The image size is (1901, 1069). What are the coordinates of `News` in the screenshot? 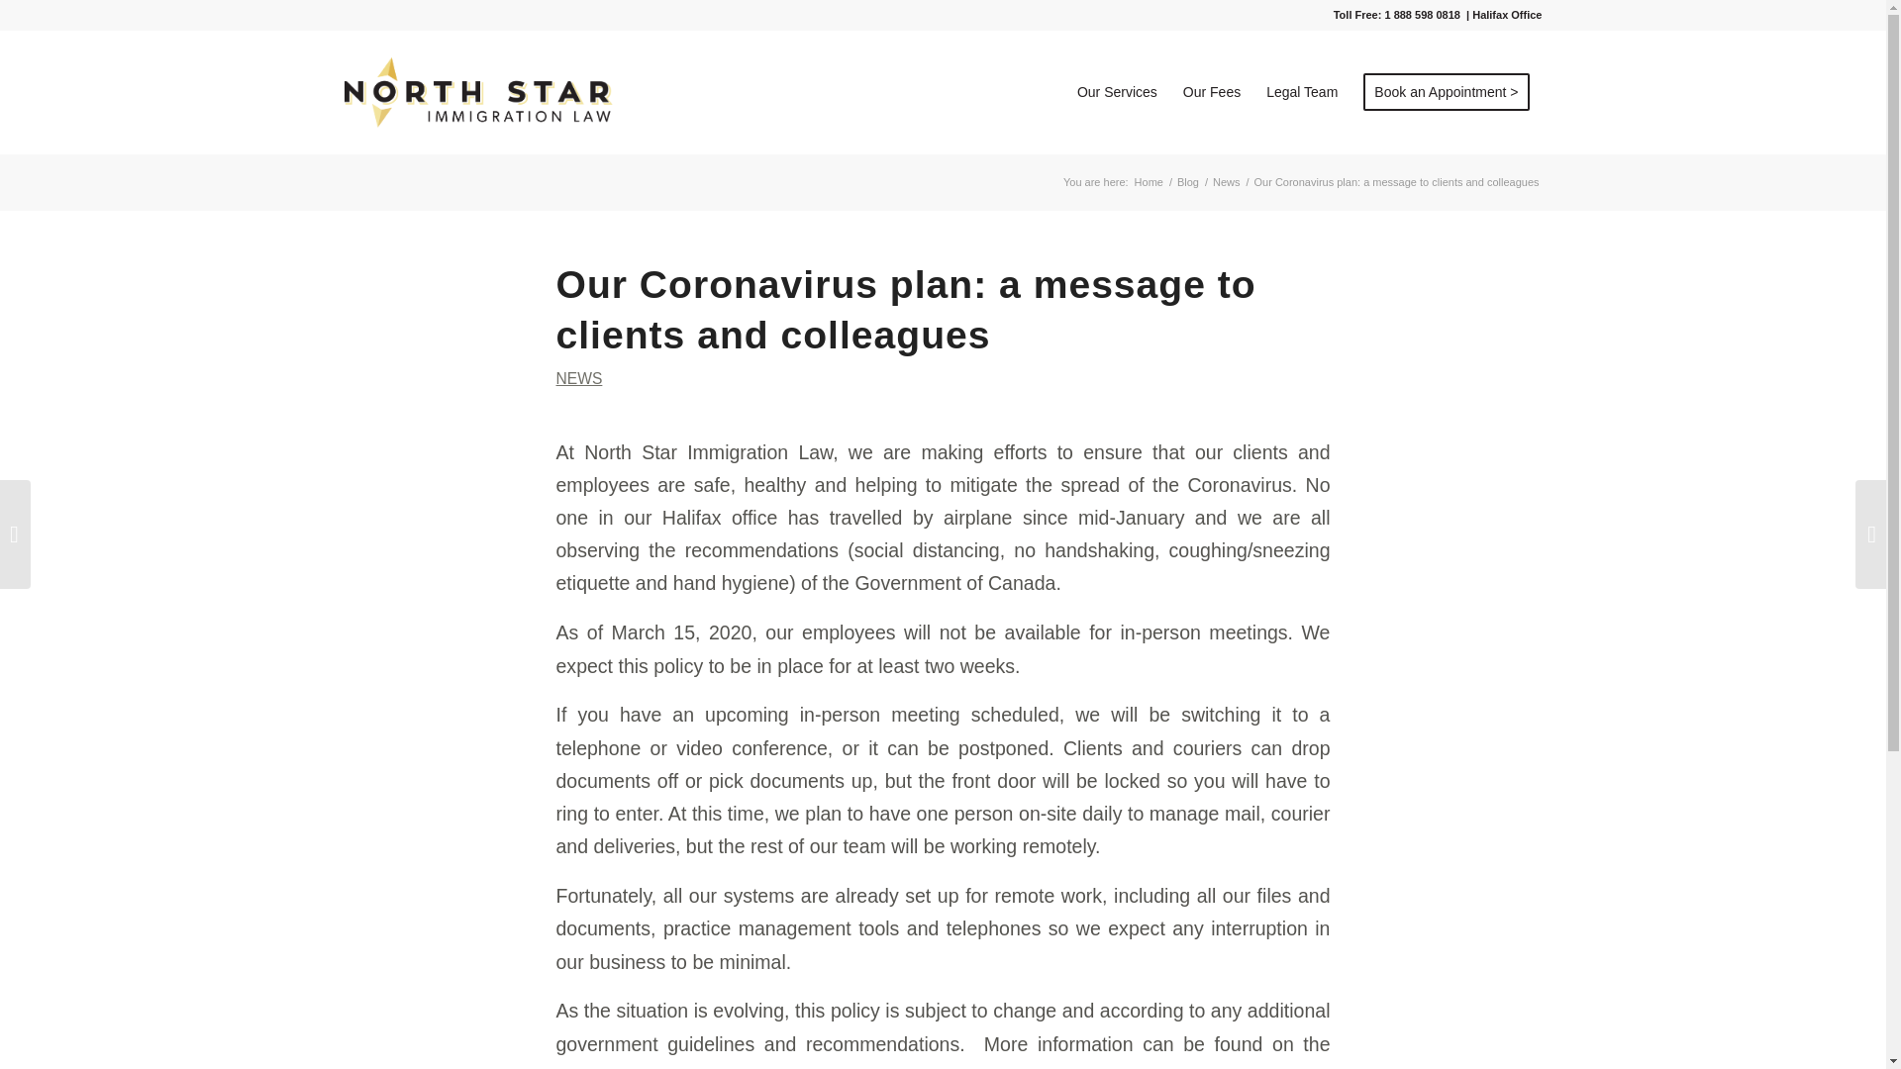 It's located at (1226, 182).